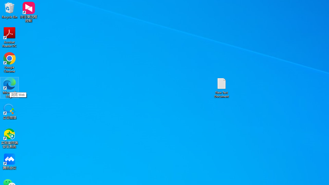  I want to click on New Text Document, so click(222, 87).